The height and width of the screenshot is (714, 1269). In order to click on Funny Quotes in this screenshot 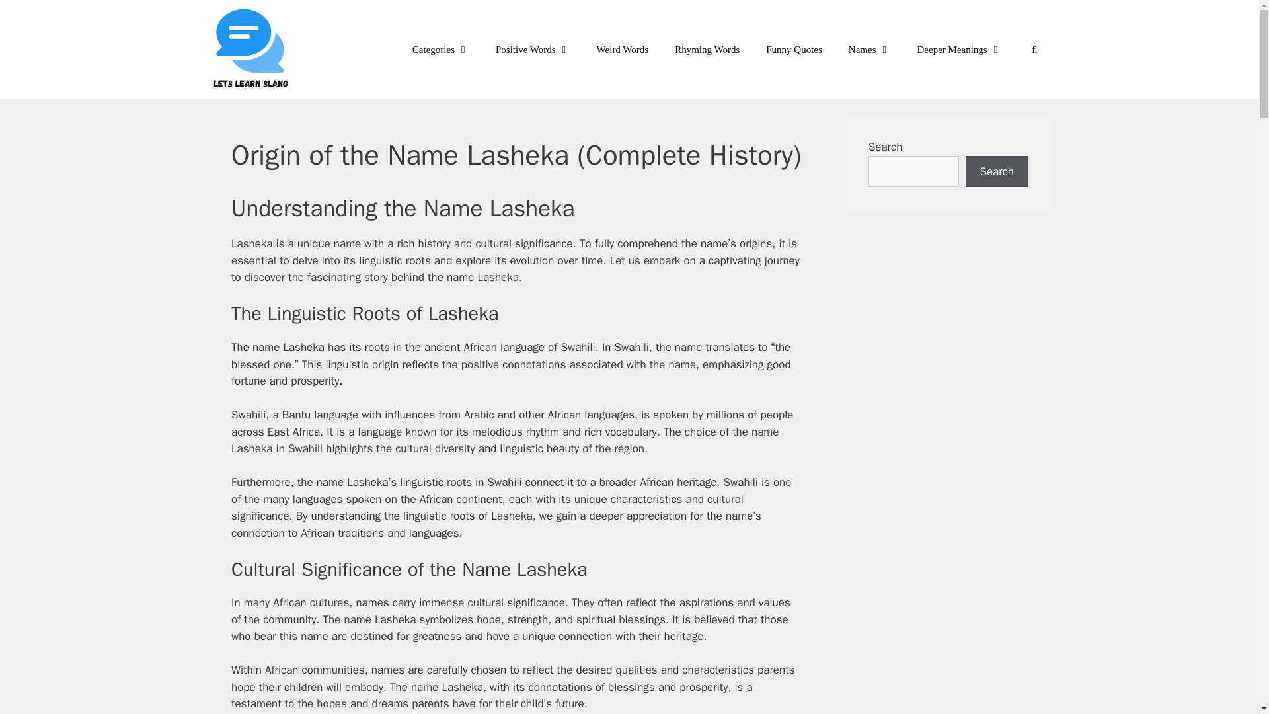, I will do `click(793, 49)`.